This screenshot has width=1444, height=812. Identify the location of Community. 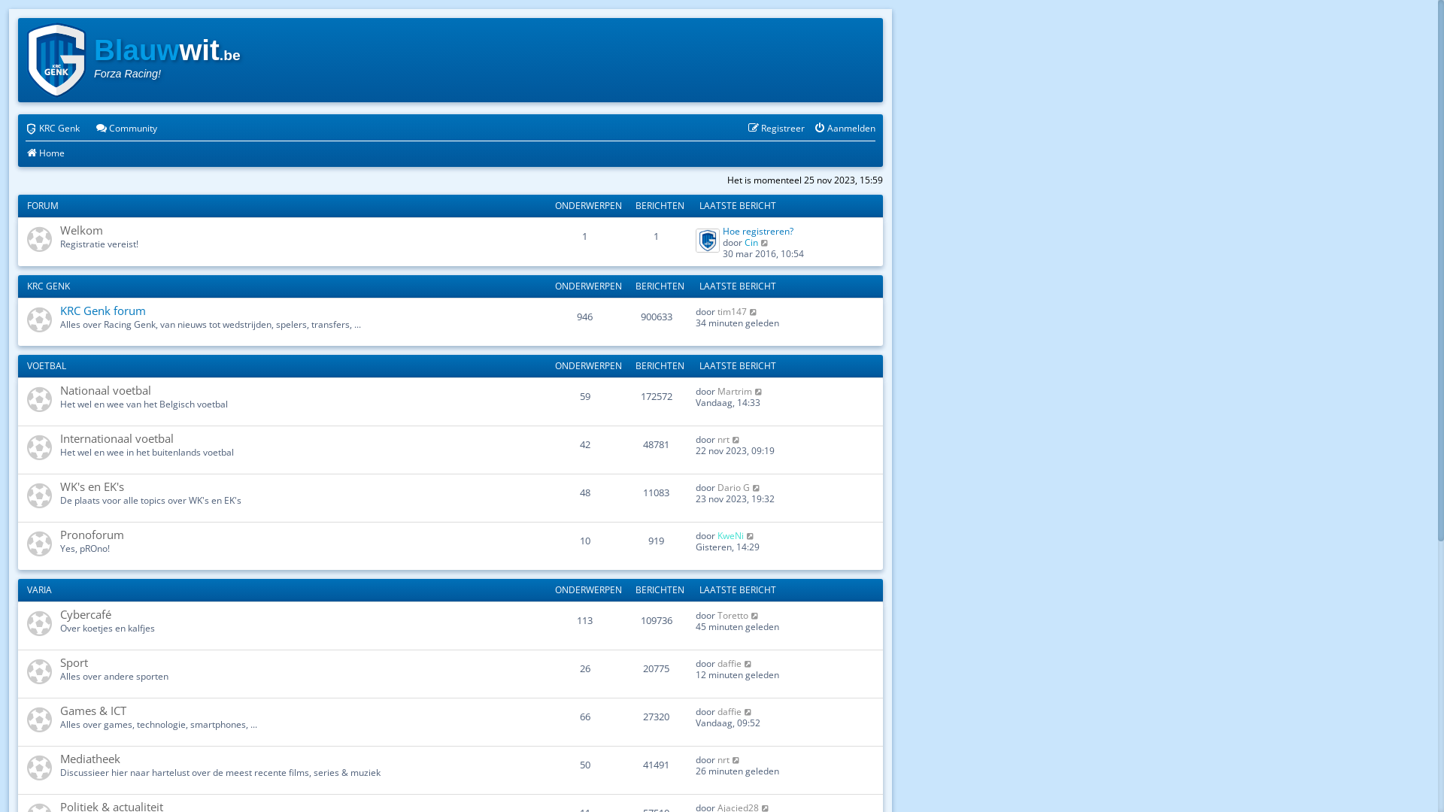
(126, 129).